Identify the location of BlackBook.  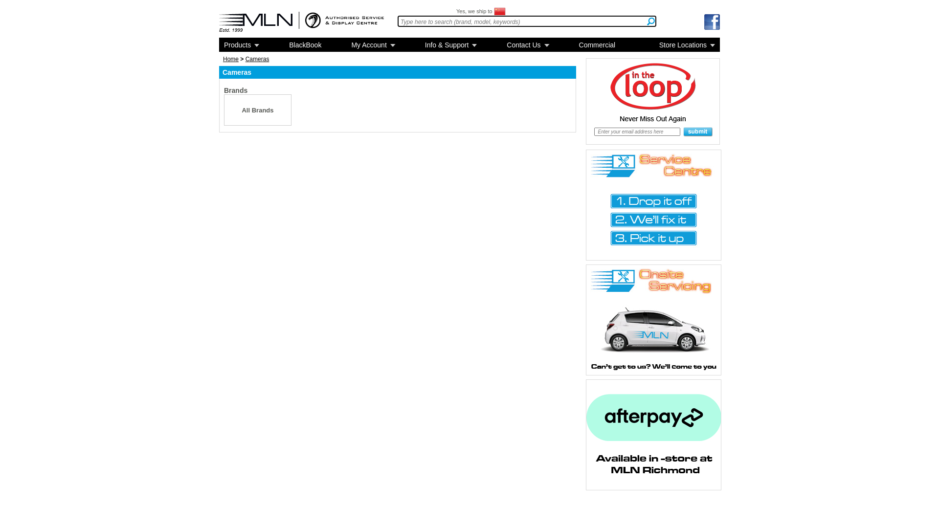
(305, 45).